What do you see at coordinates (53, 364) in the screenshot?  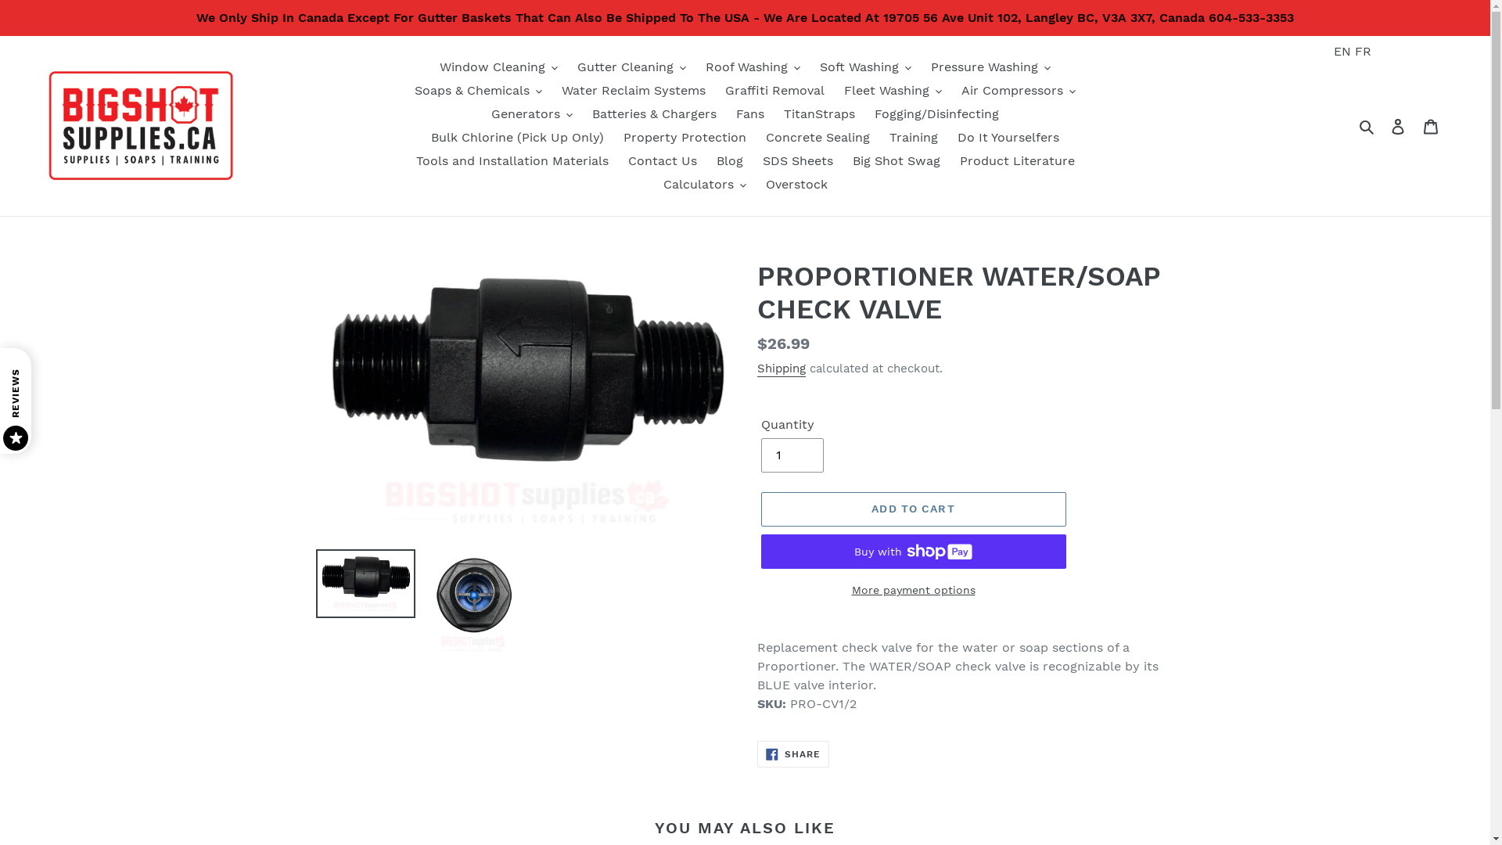 I see `REVIEWS` at bounding box center [53, 364].